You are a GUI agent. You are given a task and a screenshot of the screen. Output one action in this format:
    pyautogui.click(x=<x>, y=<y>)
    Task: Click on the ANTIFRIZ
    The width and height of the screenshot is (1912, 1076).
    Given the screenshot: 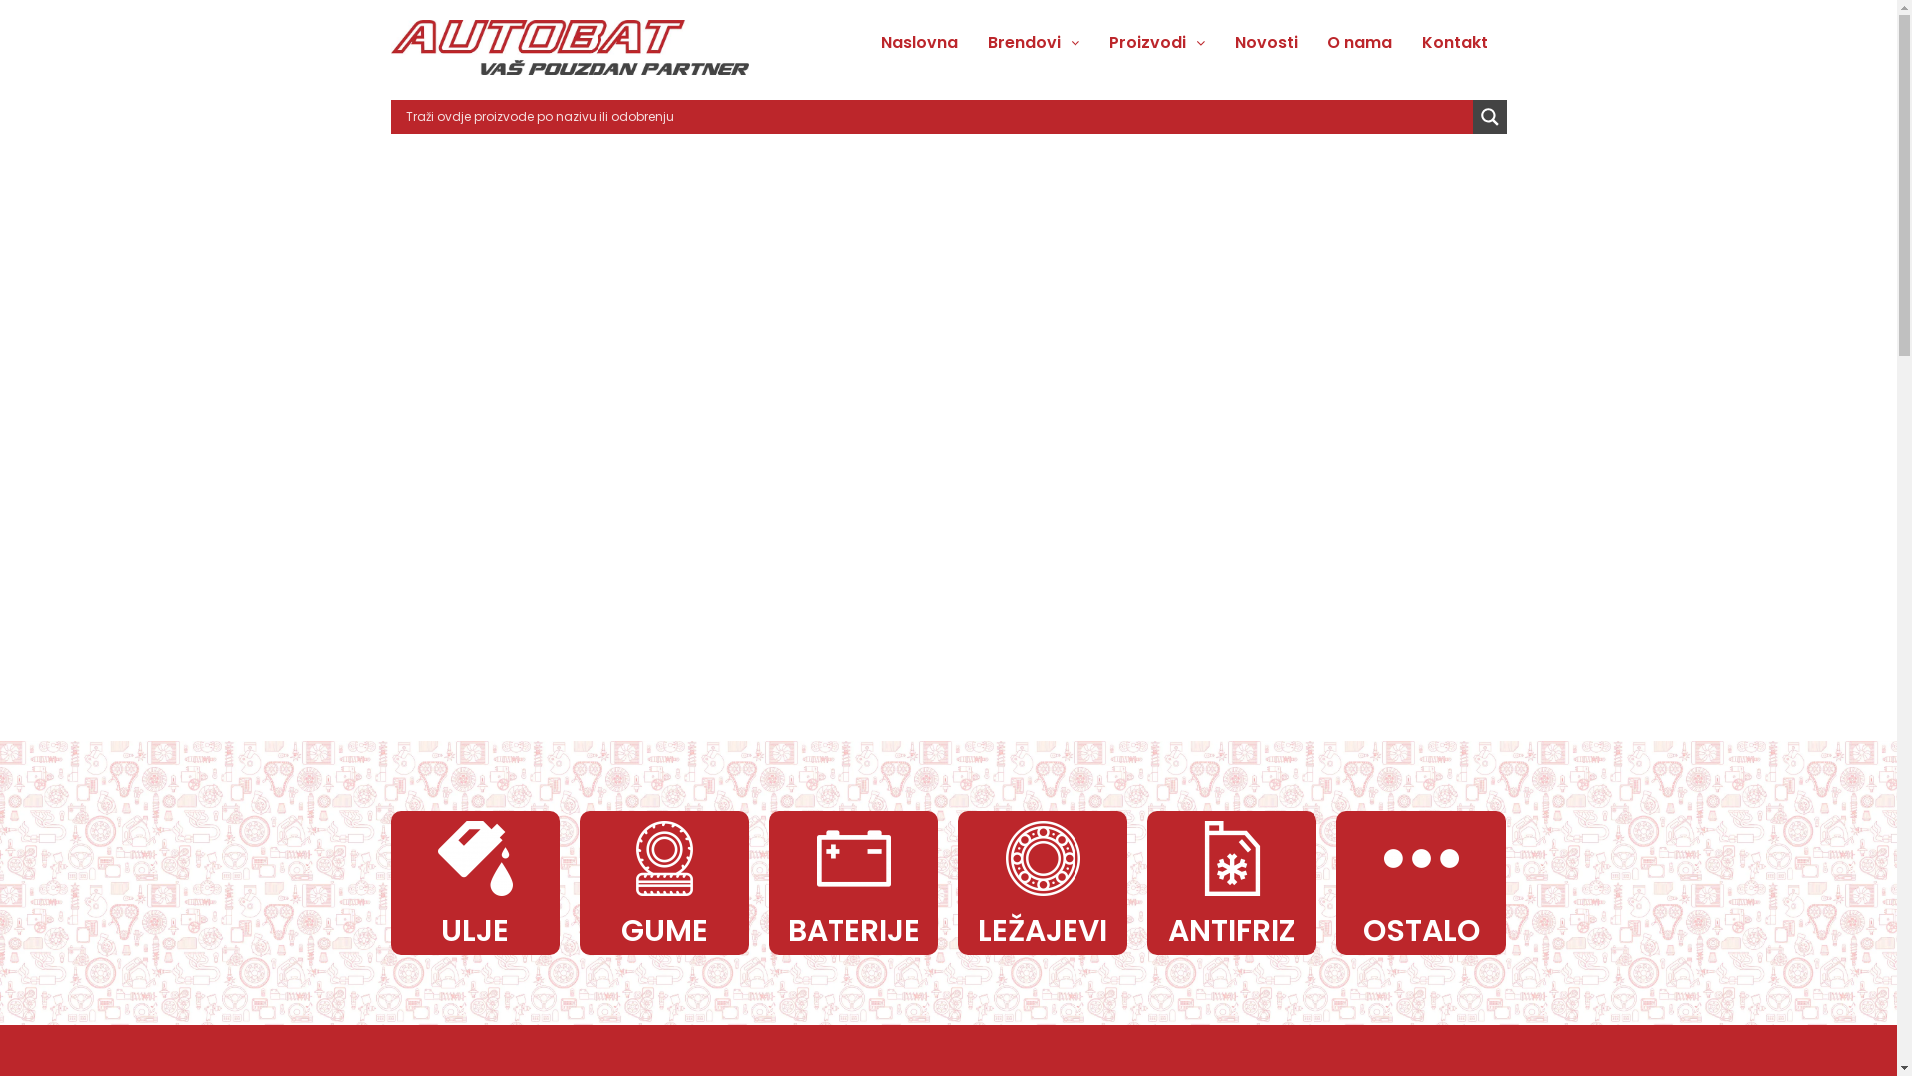 What is the action you would take?
    pyautogui.click(x=1233, y=859)
    